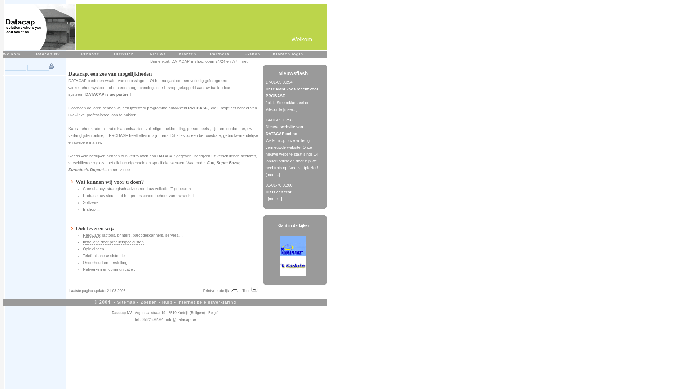 The image size is (692, 389). I want to click on Klanten, so click(187, 54).